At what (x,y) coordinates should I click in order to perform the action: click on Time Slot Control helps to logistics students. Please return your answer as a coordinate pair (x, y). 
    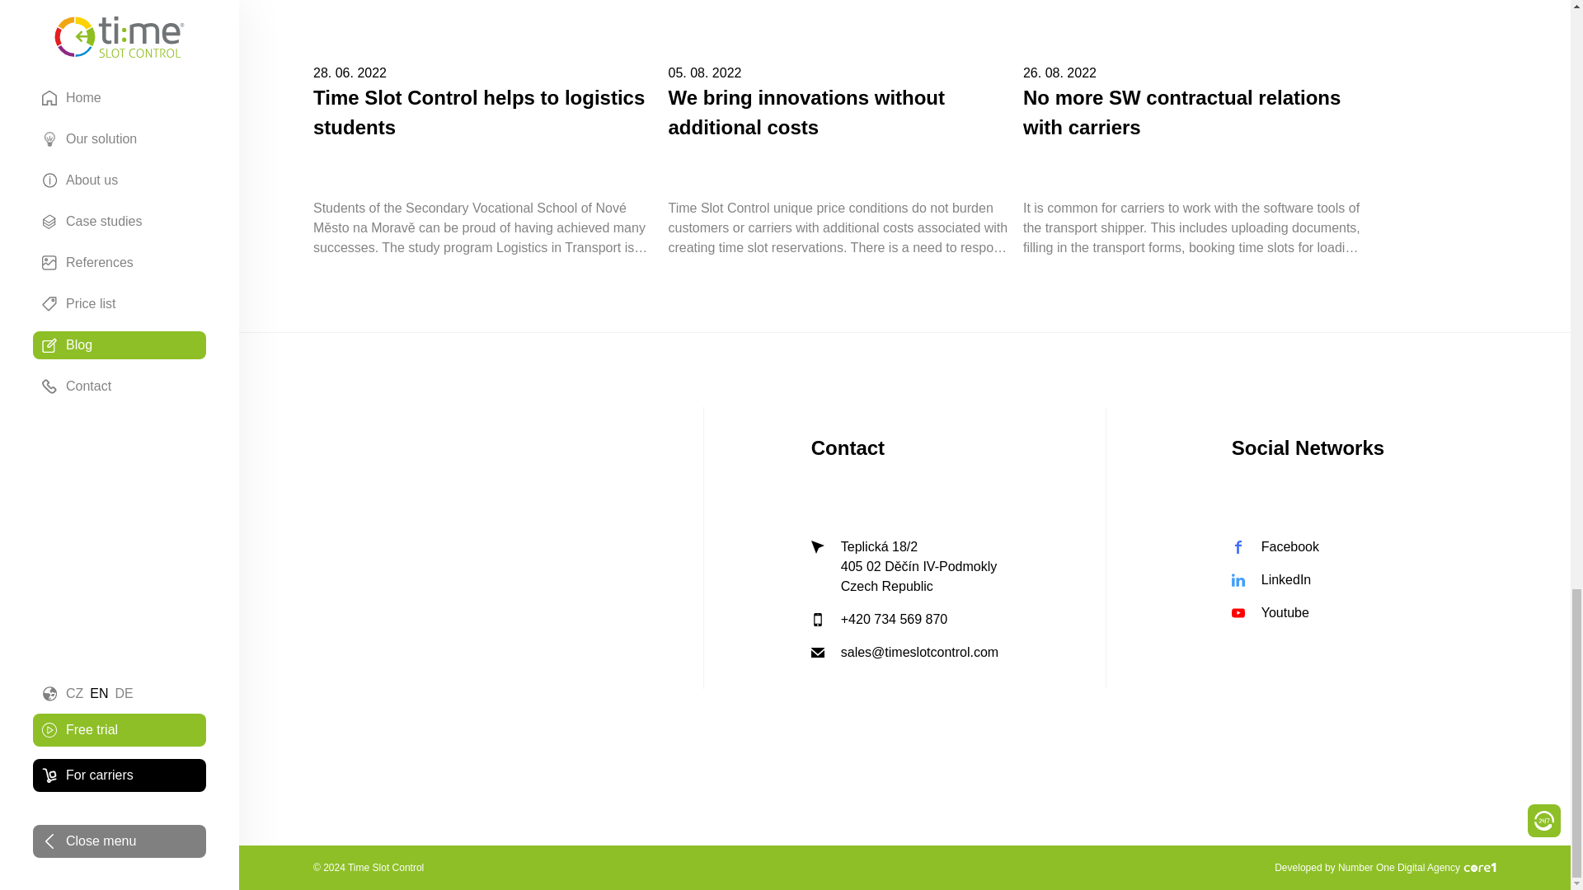
    Looking at the image, I should click on (484, 112).